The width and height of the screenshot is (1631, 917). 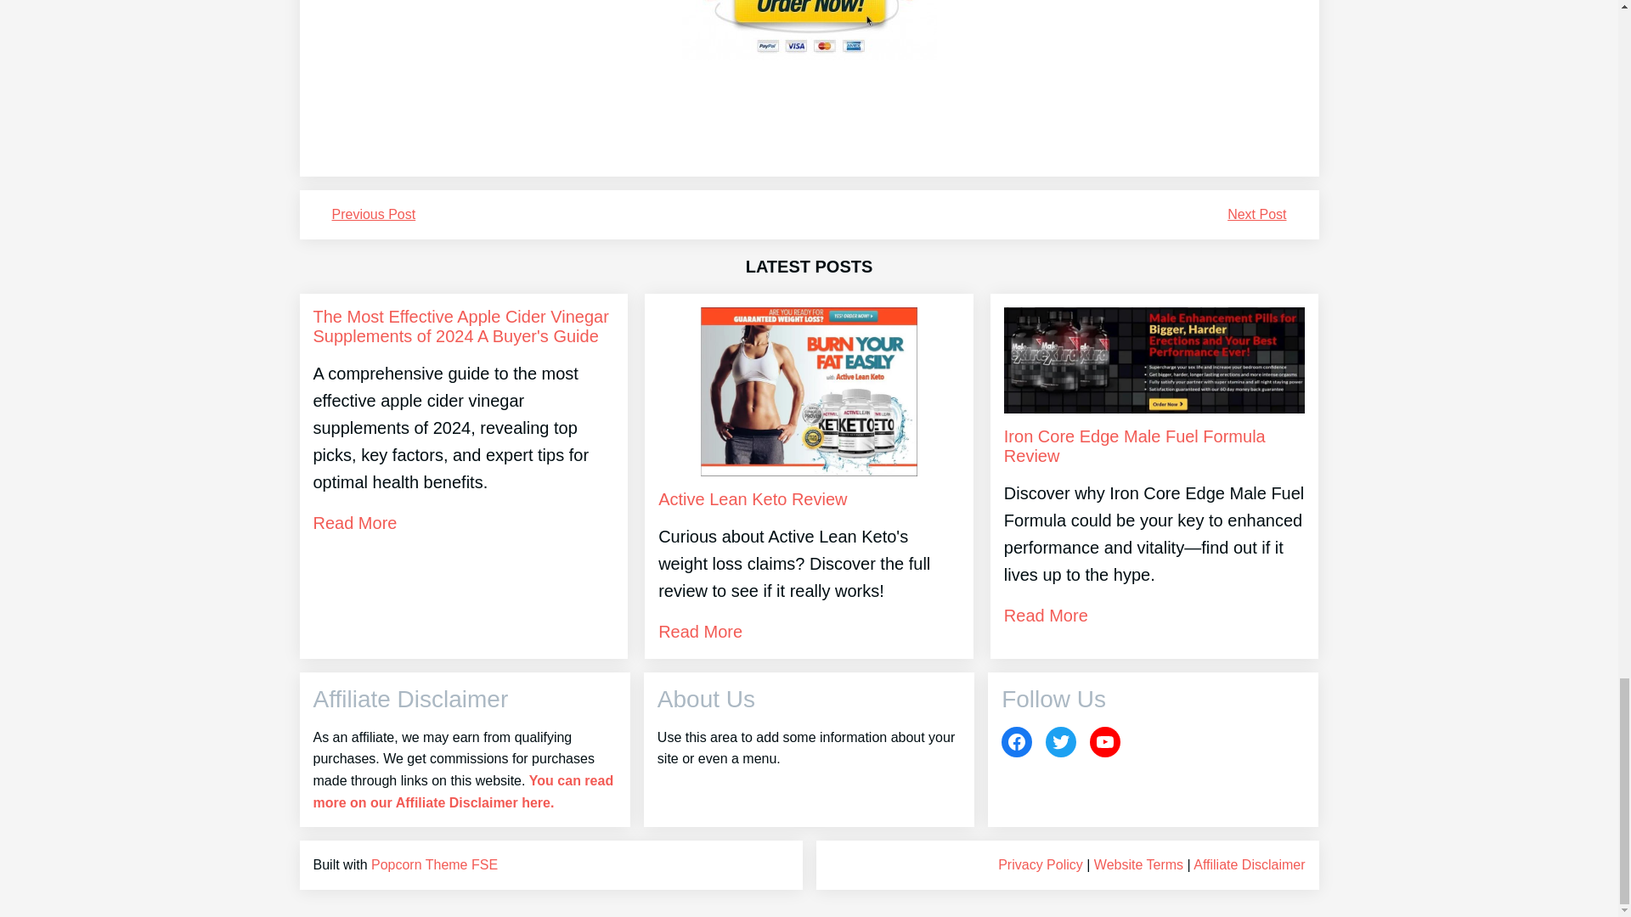 What do you see at coordinates (462, 791) in the screenshot?
I see `You can read more on our Affiliate Disclaimer here.` at bounding box center [462, 791].